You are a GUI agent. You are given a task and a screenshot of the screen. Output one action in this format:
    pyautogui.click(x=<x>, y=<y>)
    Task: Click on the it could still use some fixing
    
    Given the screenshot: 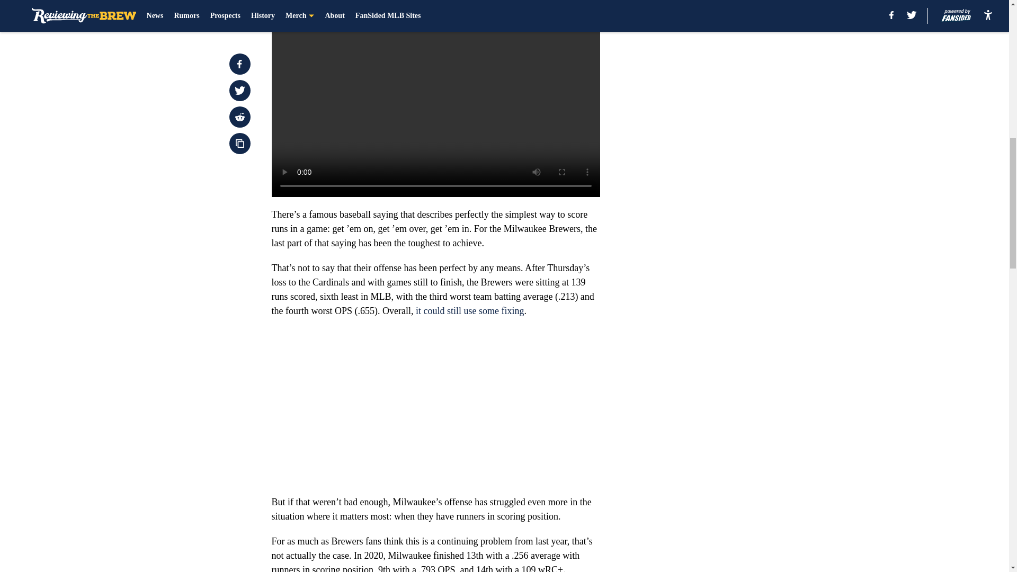 What is the action you would take?
    pyautogui.click(x=468, y=310)
    